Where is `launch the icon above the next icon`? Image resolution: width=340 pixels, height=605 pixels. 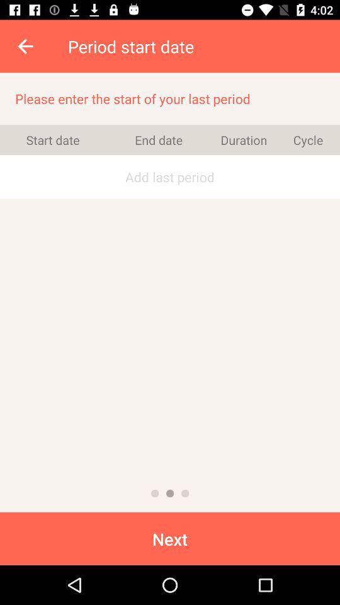
launch the icon above the next icon is located at coordinates (155, 493).